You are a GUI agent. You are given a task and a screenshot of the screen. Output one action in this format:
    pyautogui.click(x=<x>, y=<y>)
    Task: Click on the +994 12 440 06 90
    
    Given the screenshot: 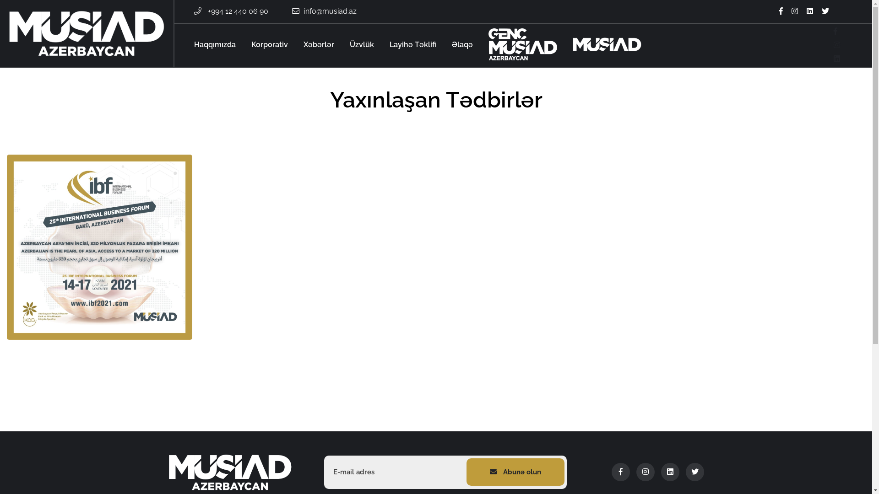 What is the action you would take?
    pyautogui.click(x=238, y=11)
    